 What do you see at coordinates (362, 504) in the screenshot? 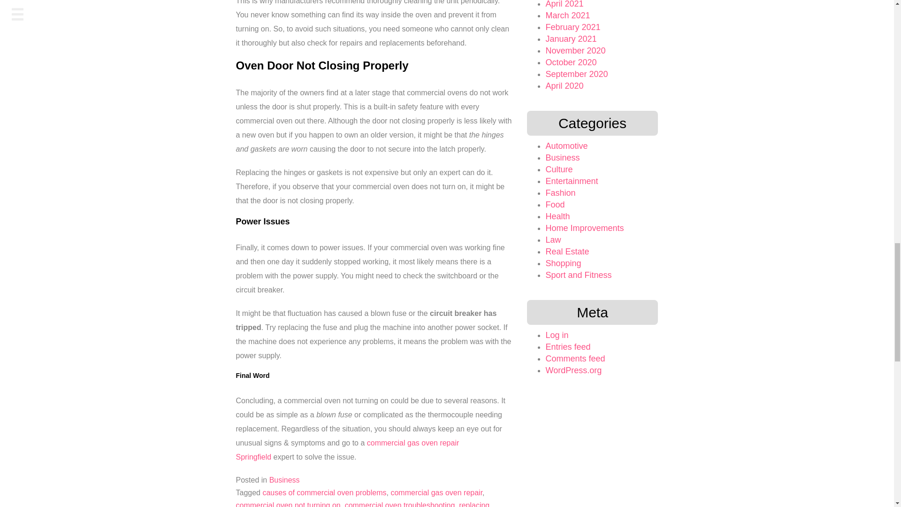
I see `replacing commercial oven thermostat` at bounding box center [362, 504].